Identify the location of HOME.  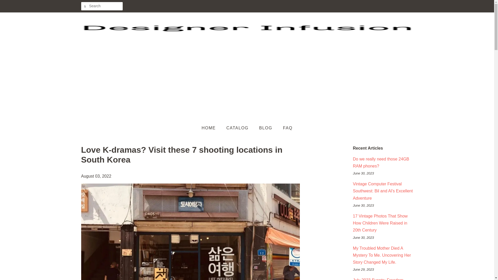
(211, 128).